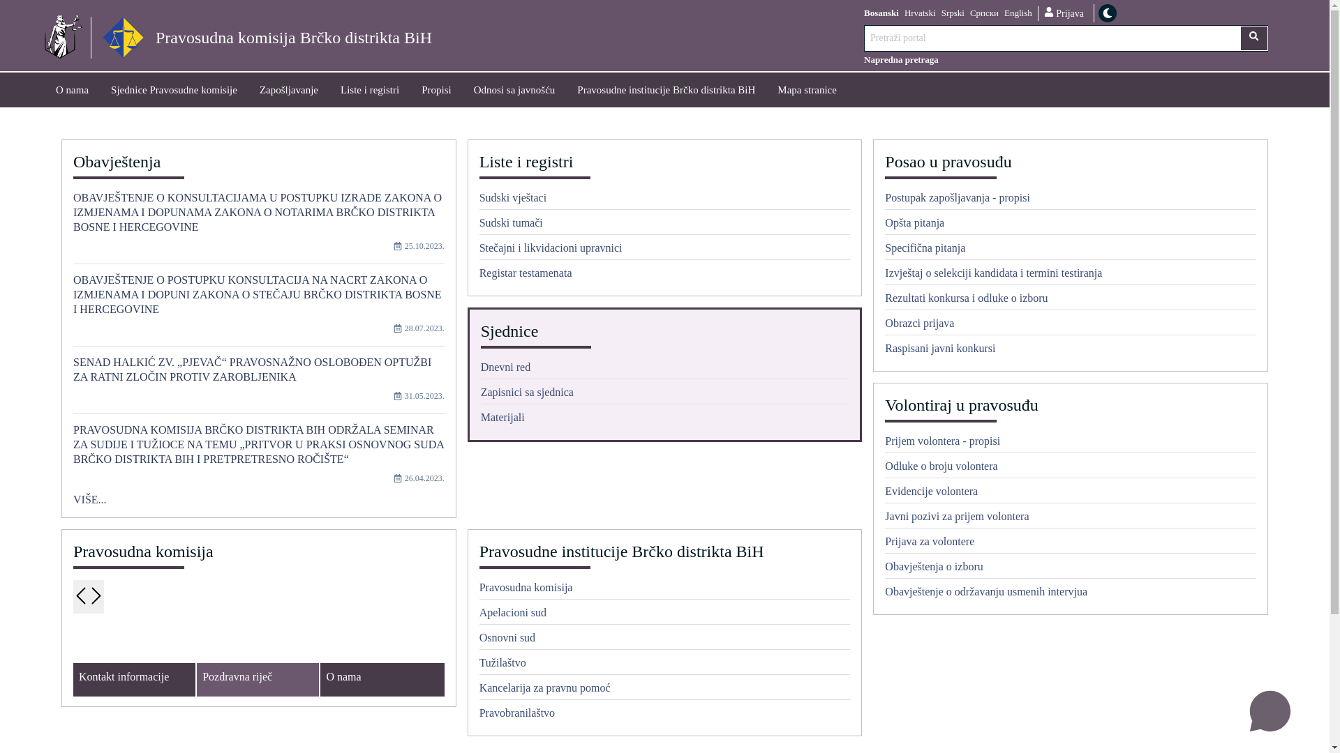 Image resolution: width=1340 pixels, height=753 pixels. I want to click on Pravosudna komisija, so click(259, 554).